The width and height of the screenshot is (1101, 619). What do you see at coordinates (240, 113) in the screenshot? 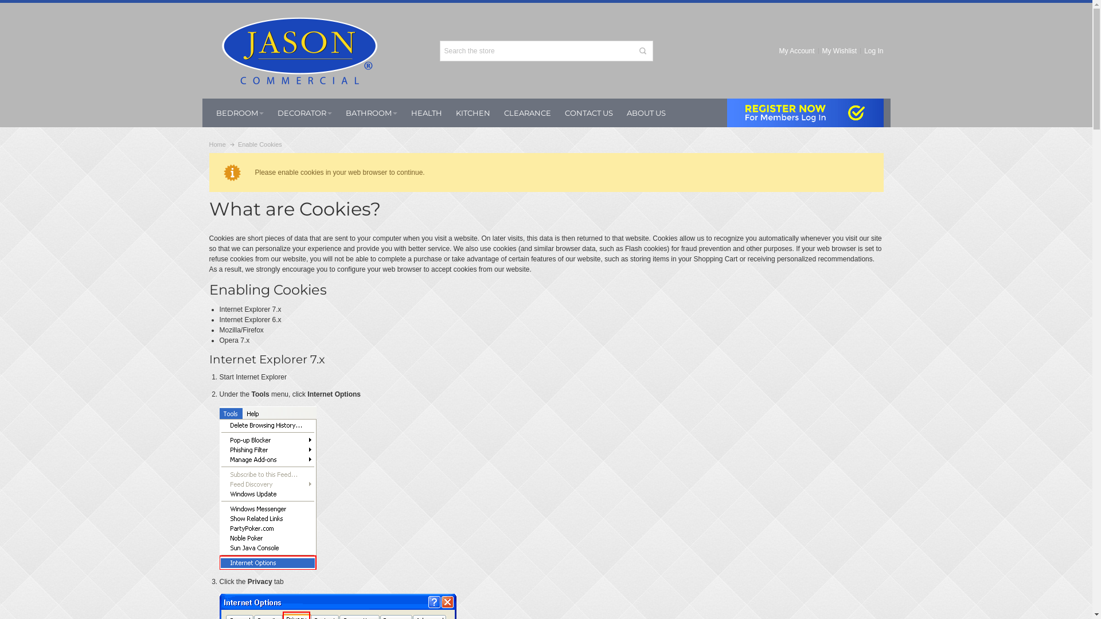
I see `BEDROOM ` at bounding box center [240, 113].